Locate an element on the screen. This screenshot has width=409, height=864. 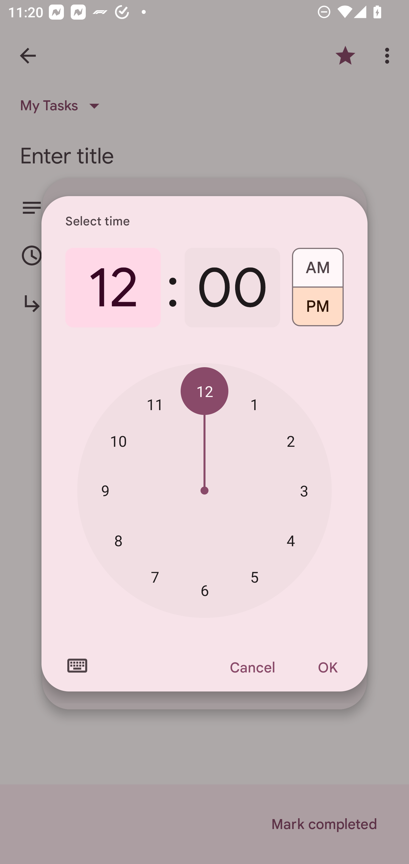
9 9 o'clock is located at coordinates (105, 490).